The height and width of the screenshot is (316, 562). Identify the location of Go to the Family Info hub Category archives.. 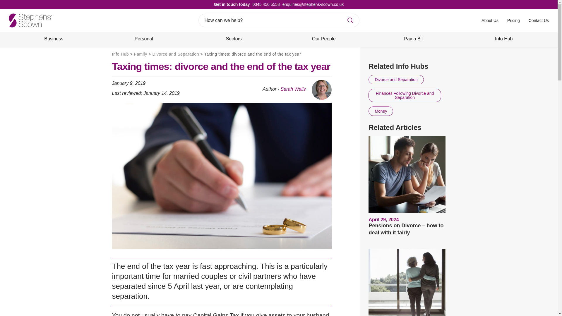
(140, 54).